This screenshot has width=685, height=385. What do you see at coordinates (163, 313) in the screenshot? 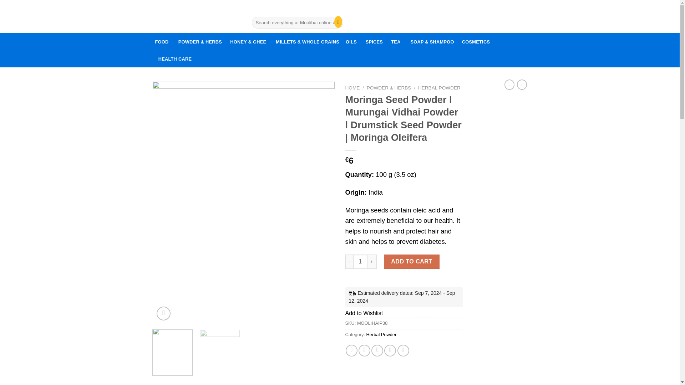
I see `Herbal Powder` at bounding box center [163, 313].